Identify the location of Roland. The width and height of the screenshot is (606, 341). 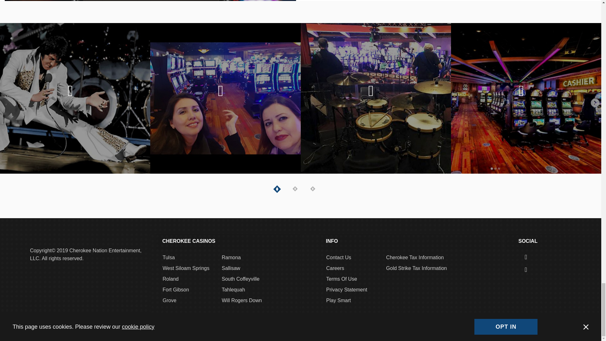
(170, 279).